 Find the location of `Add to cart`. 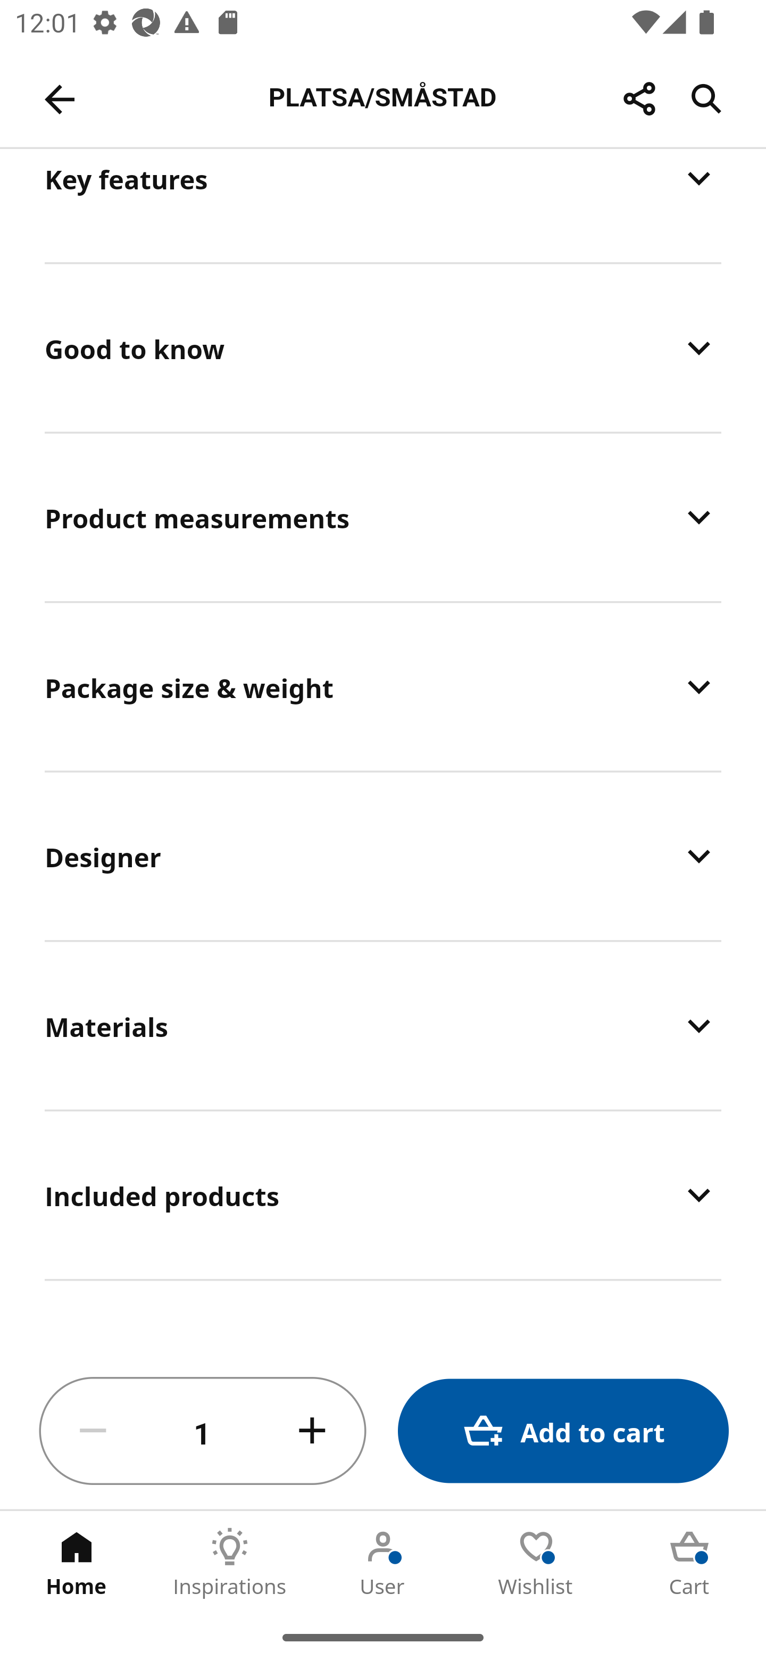

Add to cart is located at coordinates (563, 1431).